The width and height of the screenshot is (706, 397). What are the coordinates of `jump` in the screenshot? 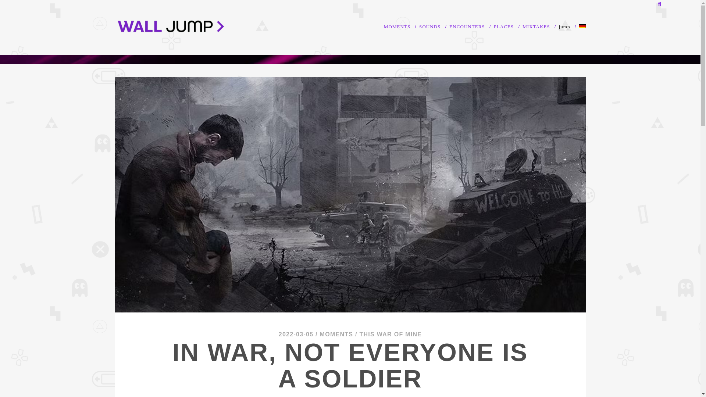 It's located at (565, 26).